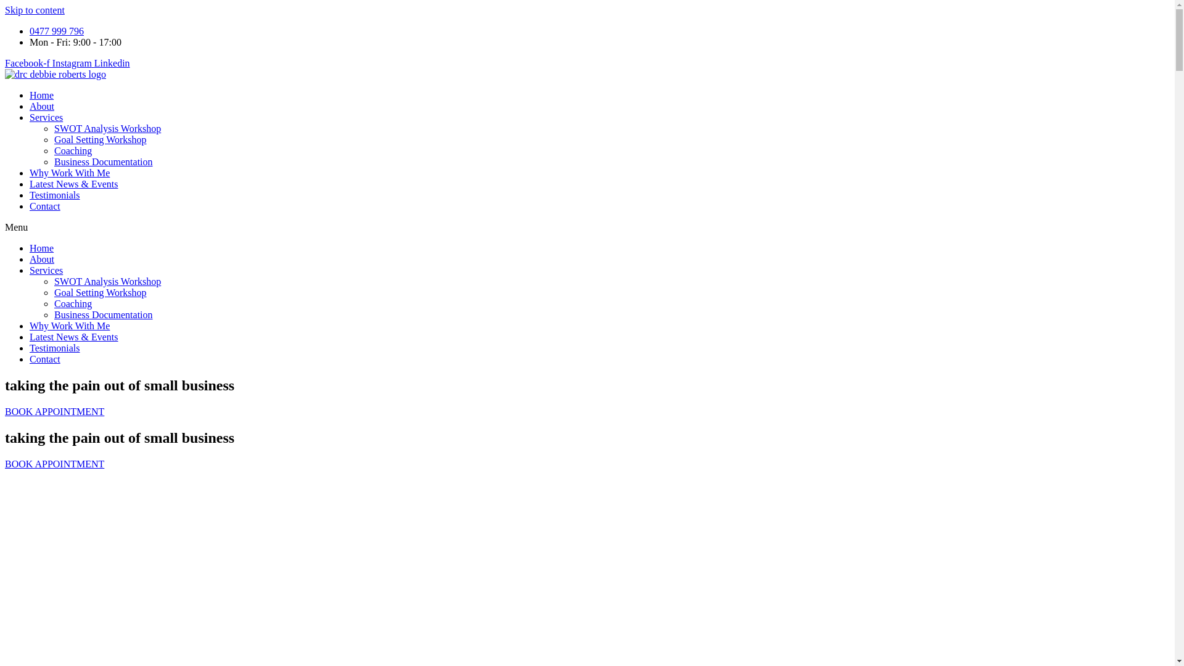  Describe the element at coordinates (42, 248) in the screenshot. I see `Home` at that location.